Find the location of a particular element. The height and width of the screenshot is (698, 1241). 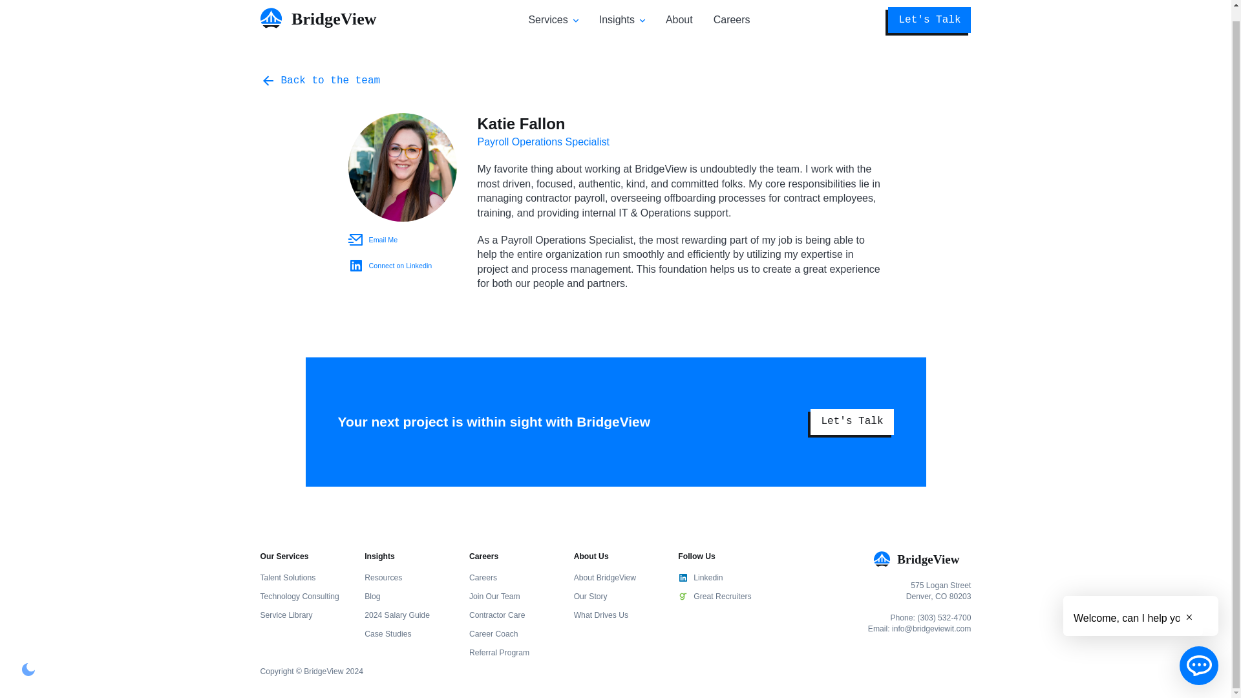

Services is located at coordinates (547, 19).